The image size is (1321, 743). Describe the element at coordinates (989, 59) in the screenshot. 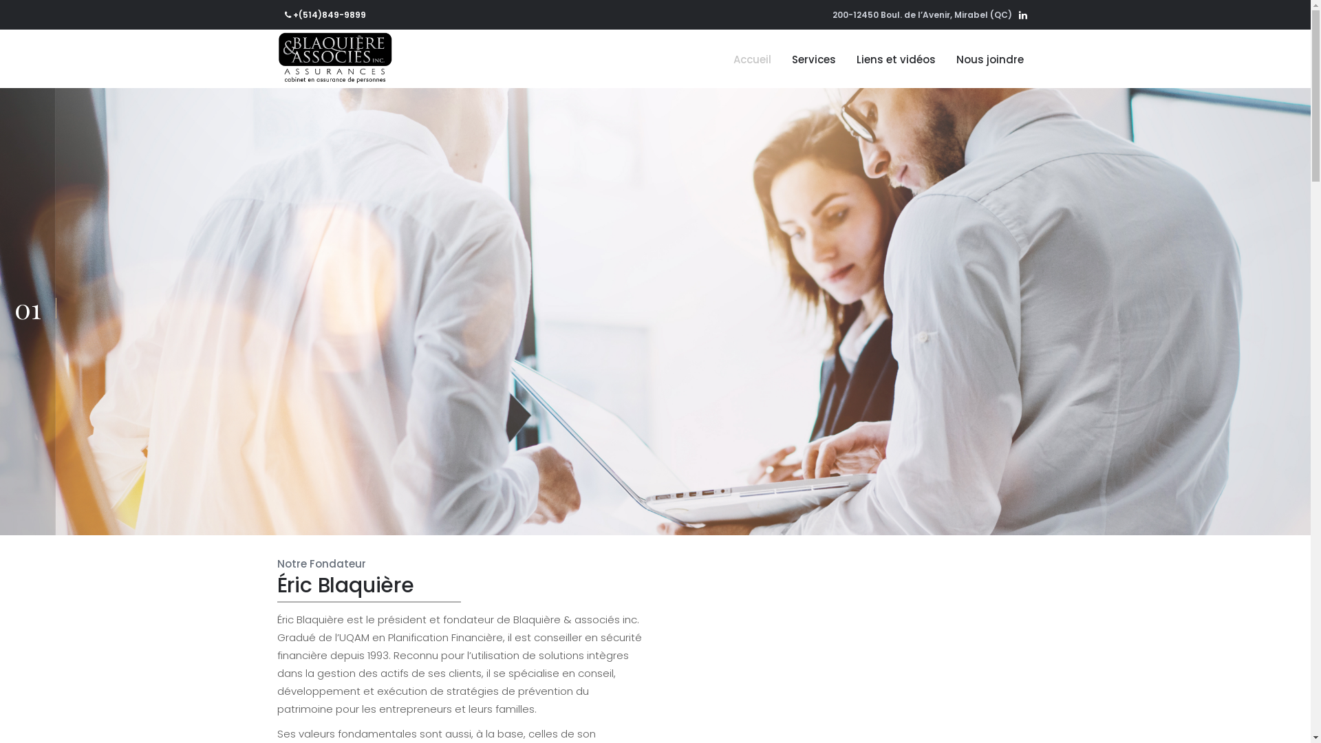

I see `Nous joindre` at that location.